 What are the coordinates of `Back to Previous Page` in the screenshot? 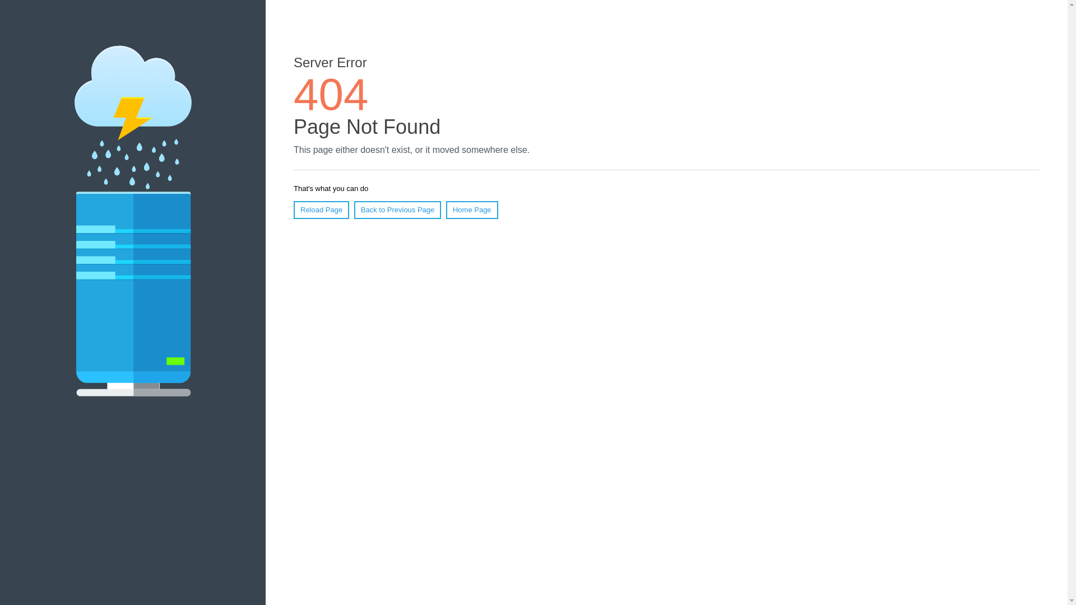 It's located at (398, 210).